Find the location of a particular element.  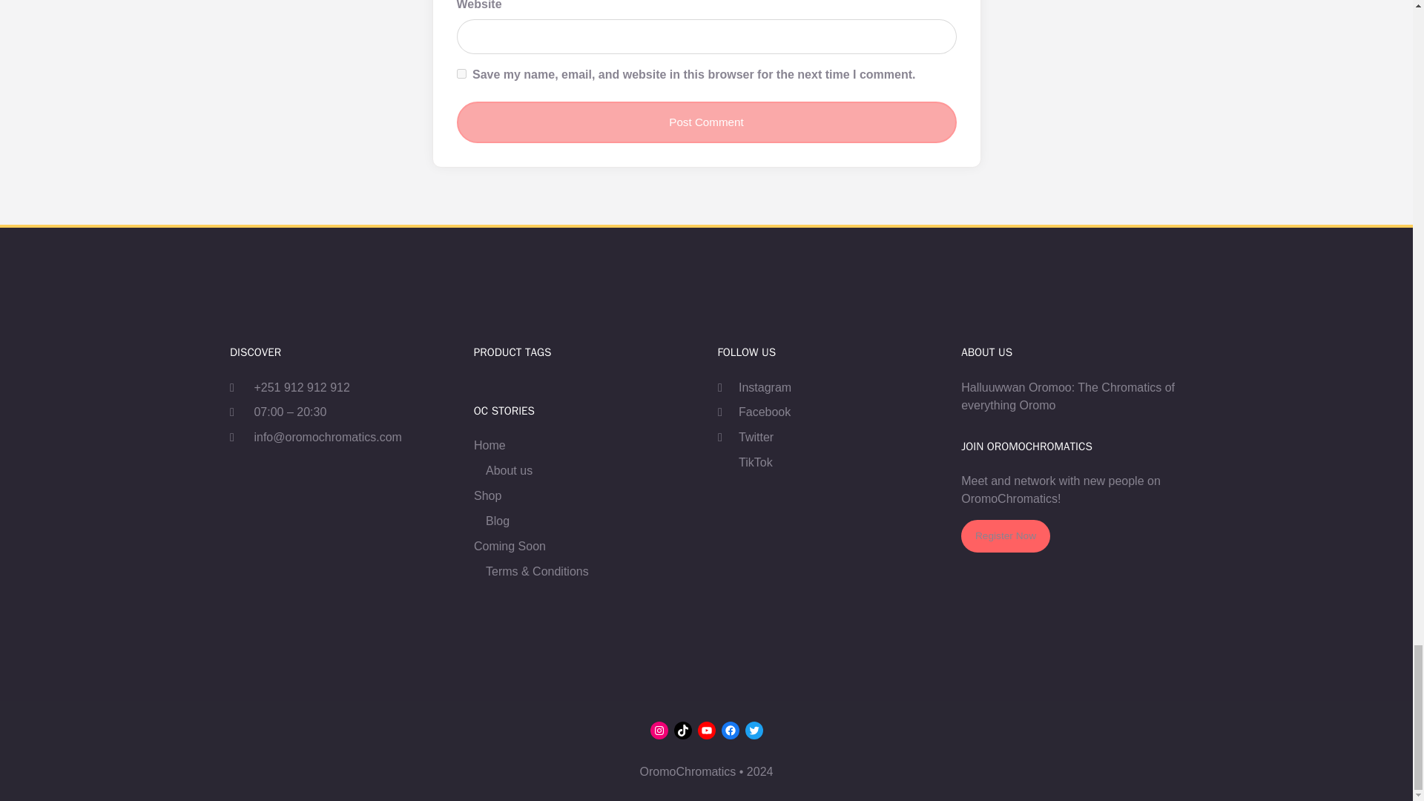

Blog is located at coordinates (497, 521).